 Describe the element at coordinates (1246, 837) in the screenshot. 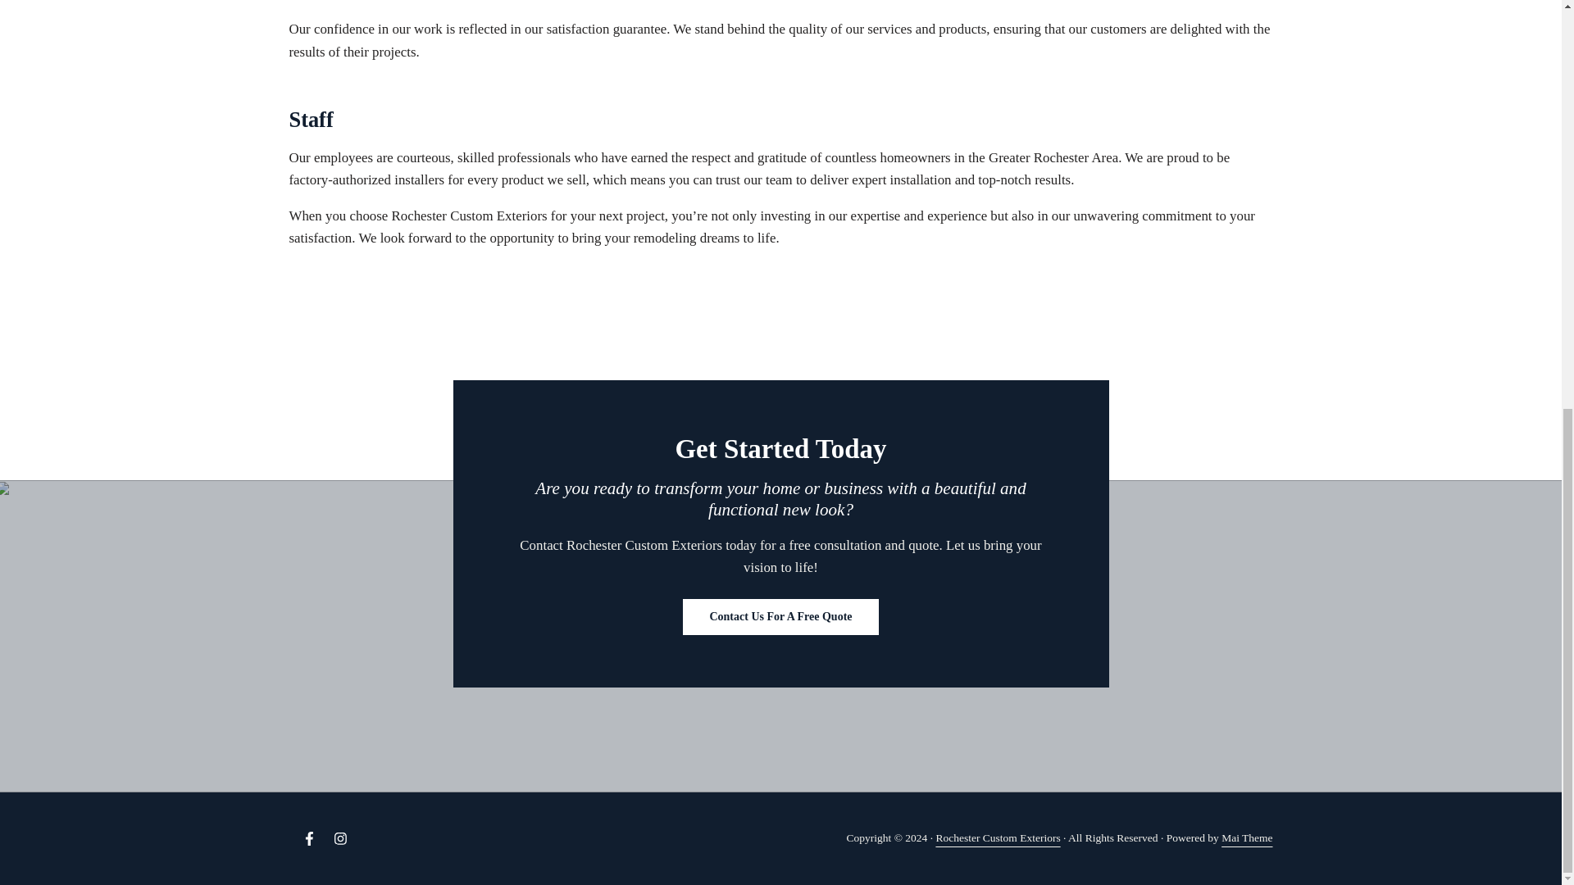

I see `Mai Theme` at that location.